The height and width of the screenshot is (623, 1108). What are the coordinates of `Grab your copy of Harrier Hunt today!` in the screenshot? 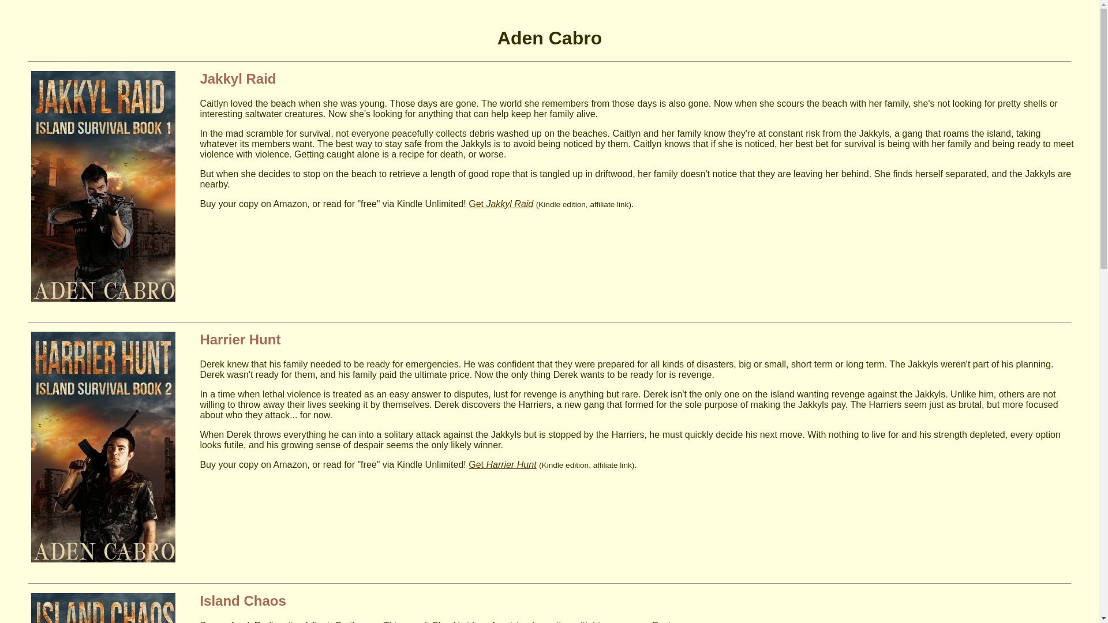 It's located at (103, 560).